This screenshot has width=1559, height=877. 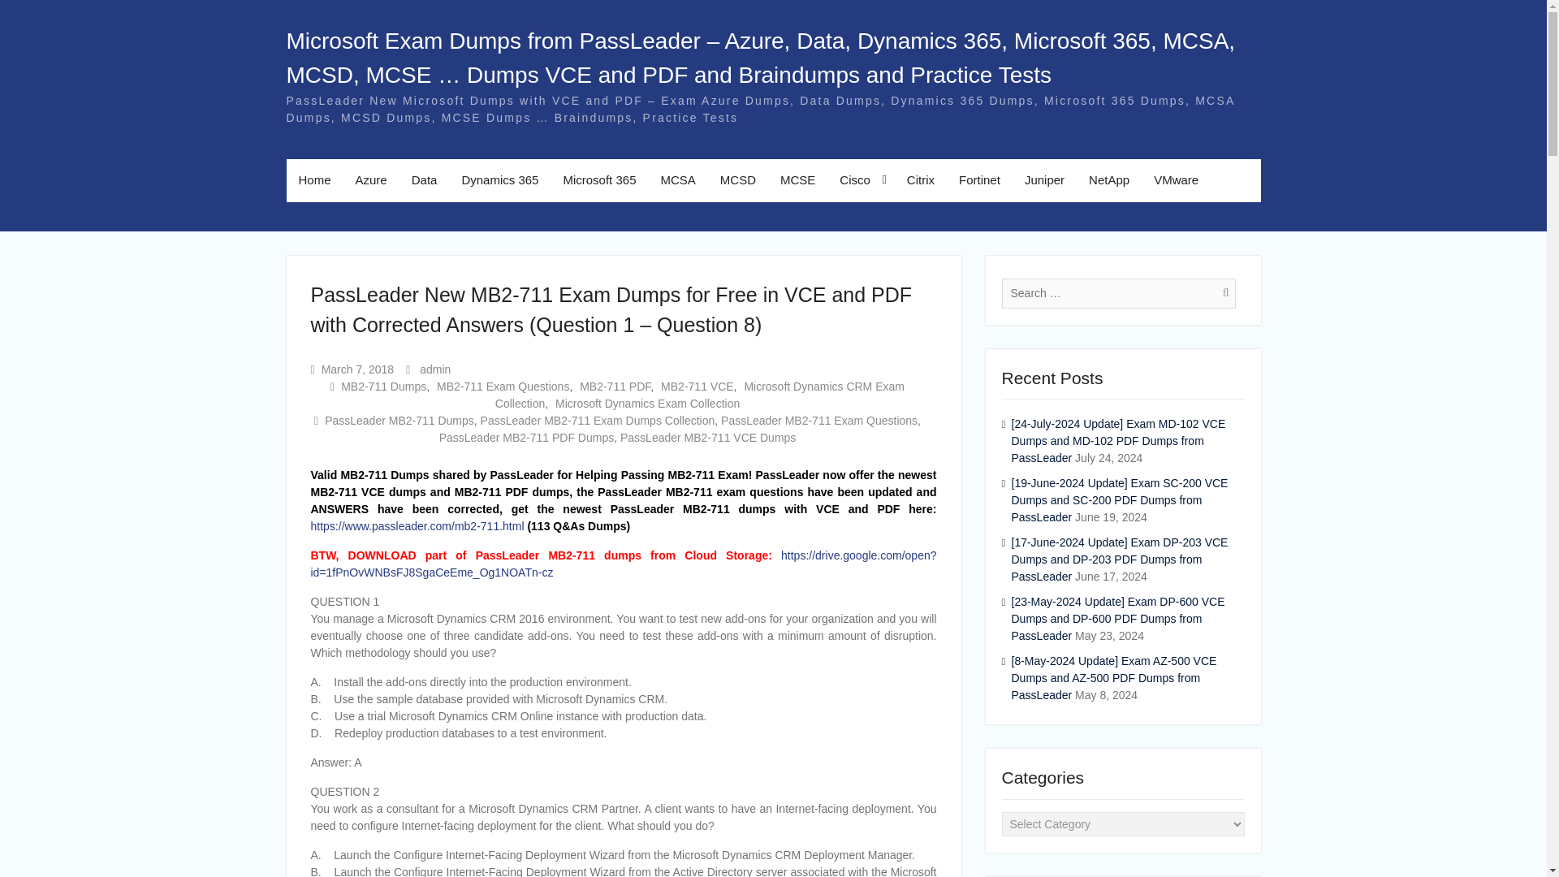 What do you see at coordinates (1044, 180) in the screenshot?
I see `Juniper` at bounding box center [1044, 180].